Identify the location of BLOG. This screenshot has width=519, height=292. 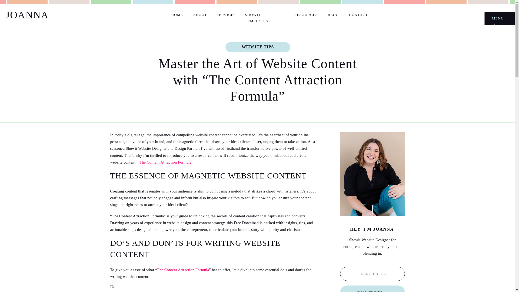
(333, 15).